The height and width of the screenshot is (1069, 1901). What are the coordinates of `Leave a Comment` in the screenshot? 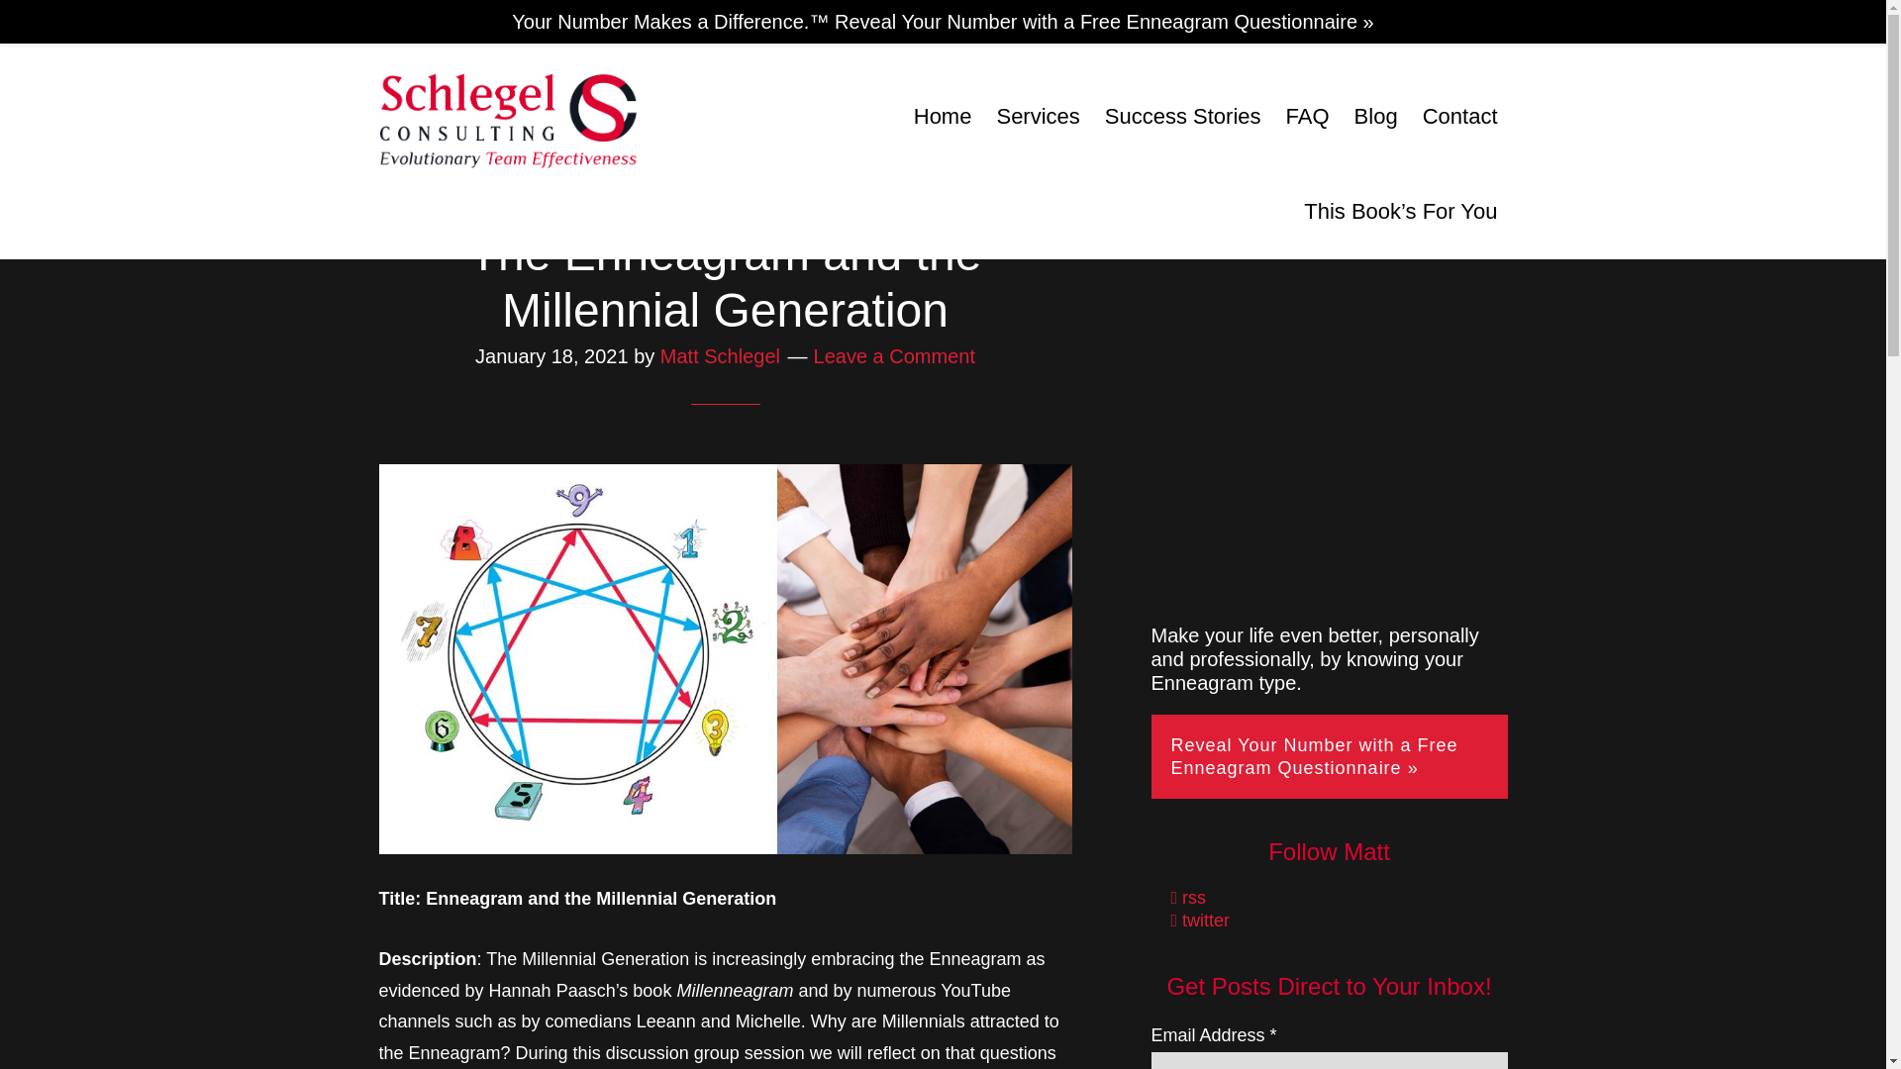 It's located at (893, 356).